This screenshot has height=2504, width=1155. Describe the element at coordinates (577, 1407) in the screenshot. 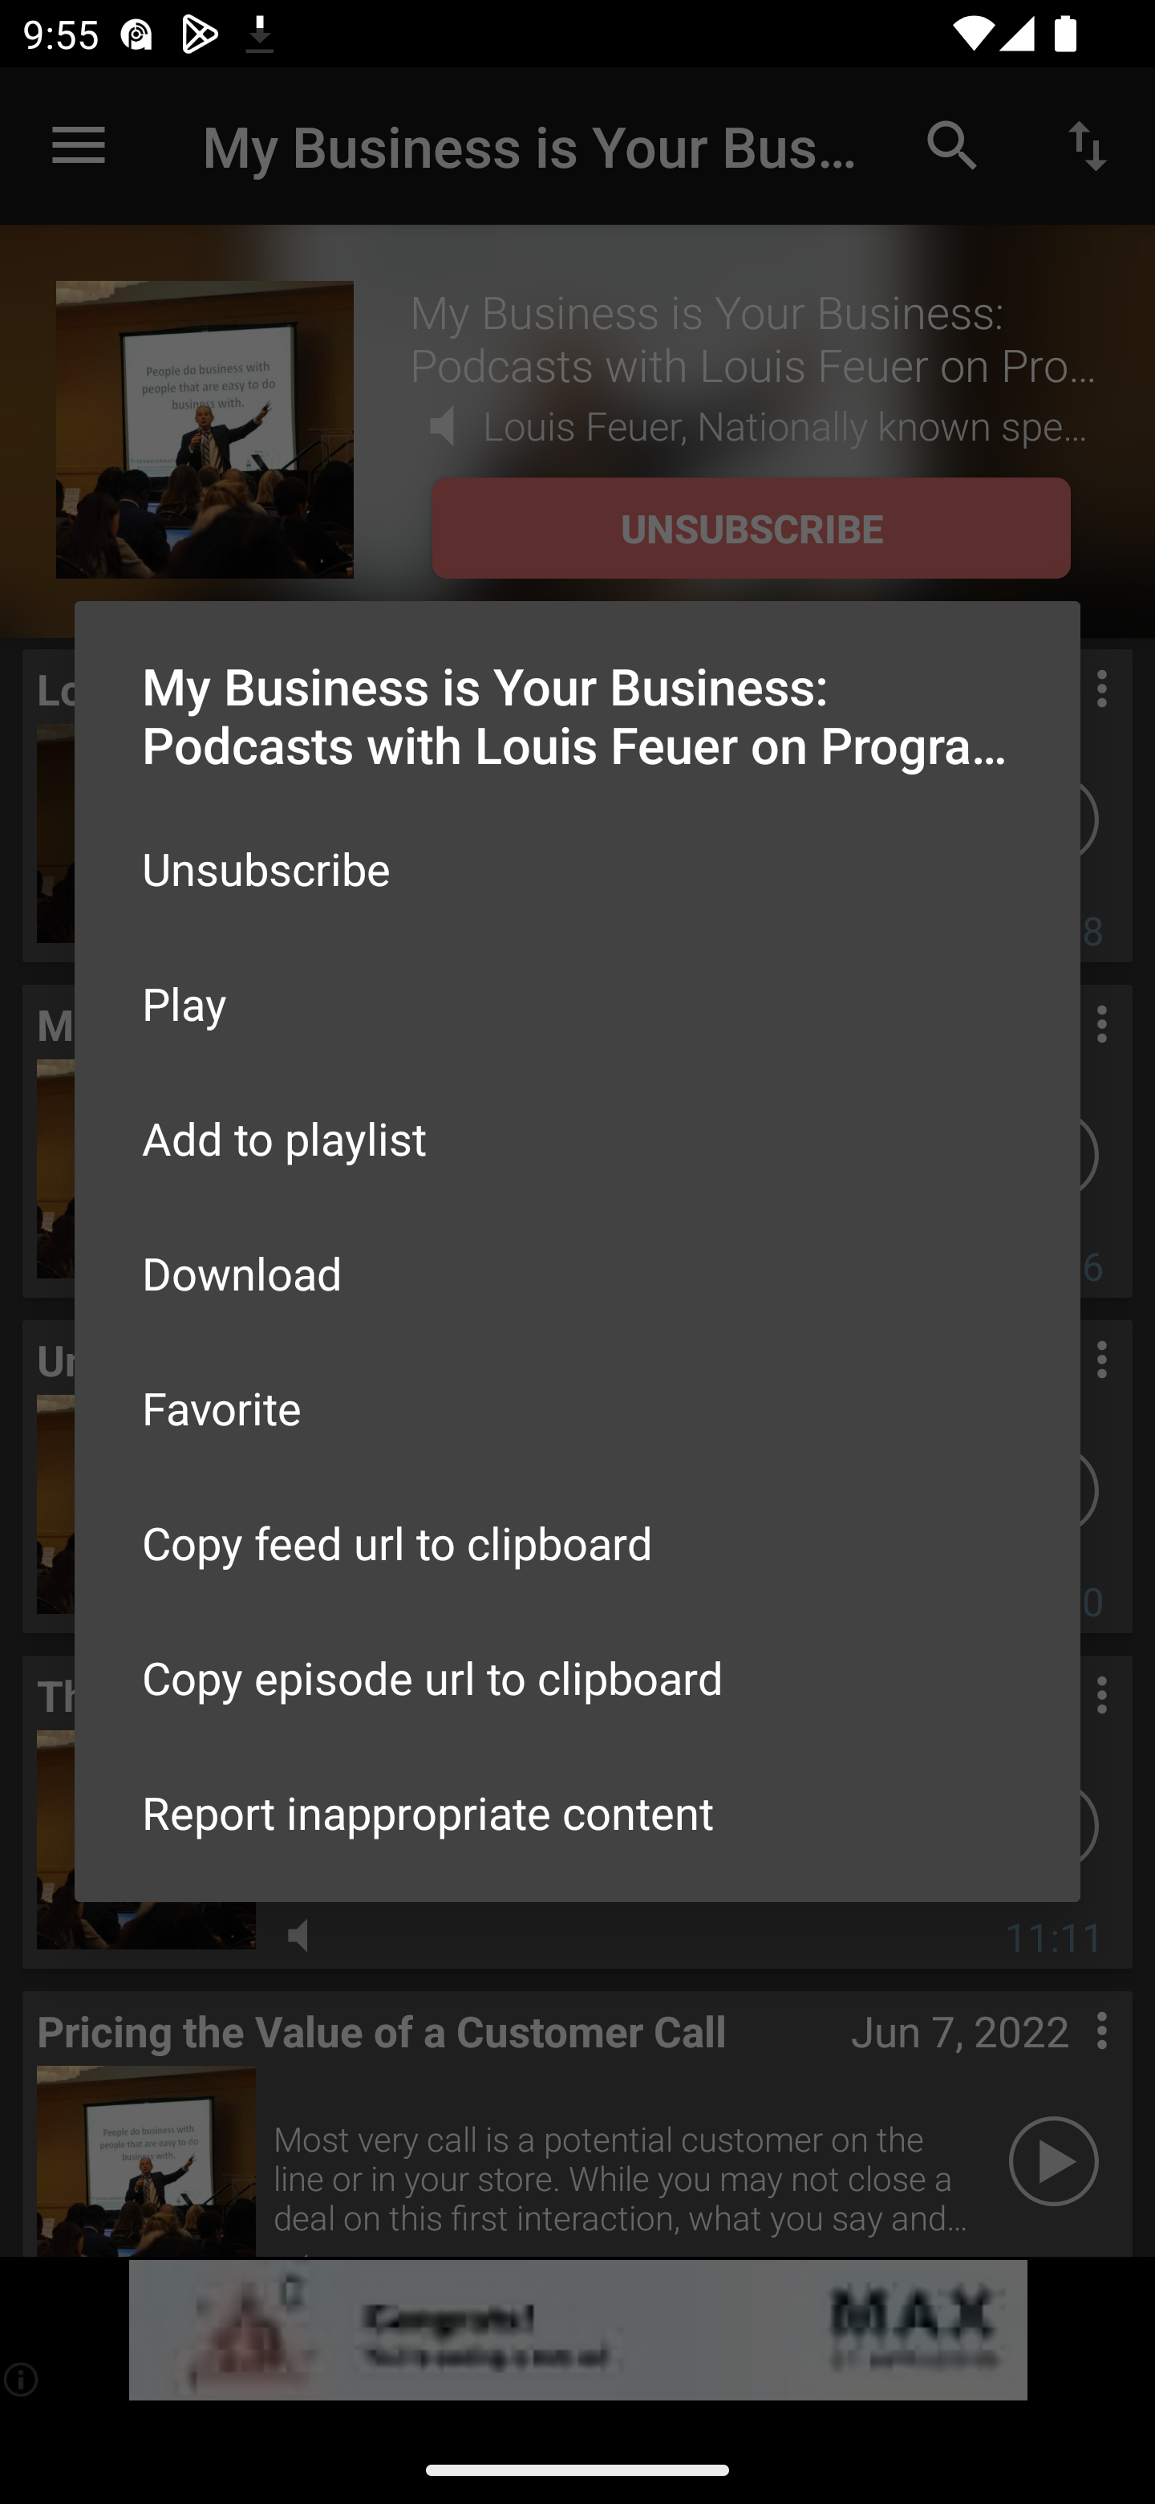

I see `Favorite` at that location.